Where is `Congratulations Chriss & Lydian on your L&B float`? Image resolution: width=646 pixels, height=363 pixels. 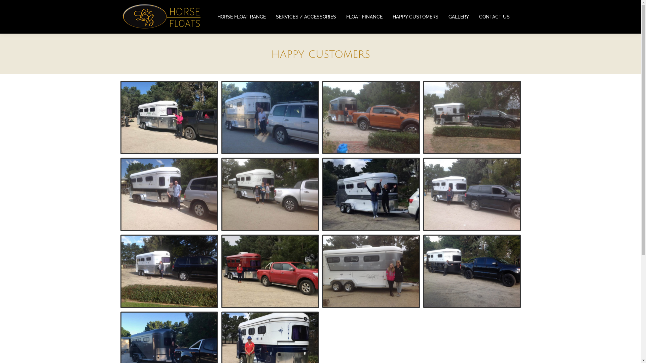
Congratulations Chriss & Lydian on your L&B float is located at coordinates (270, 118).